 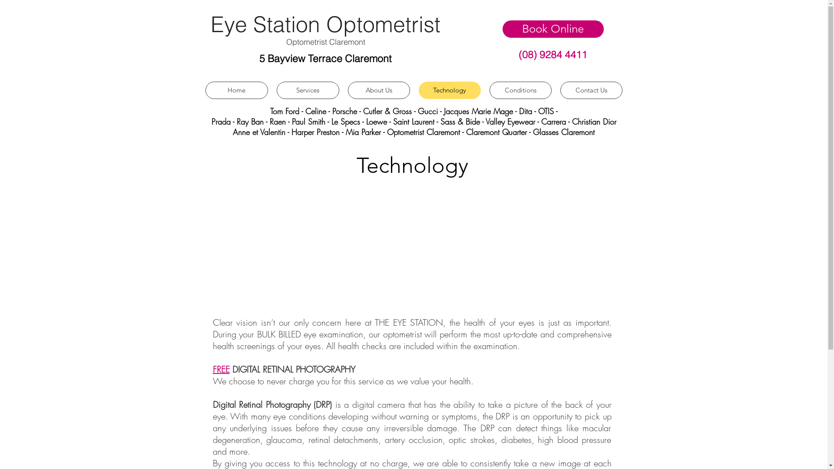 I want to click on Valley Eyewear -, so click(x=513, y=122).